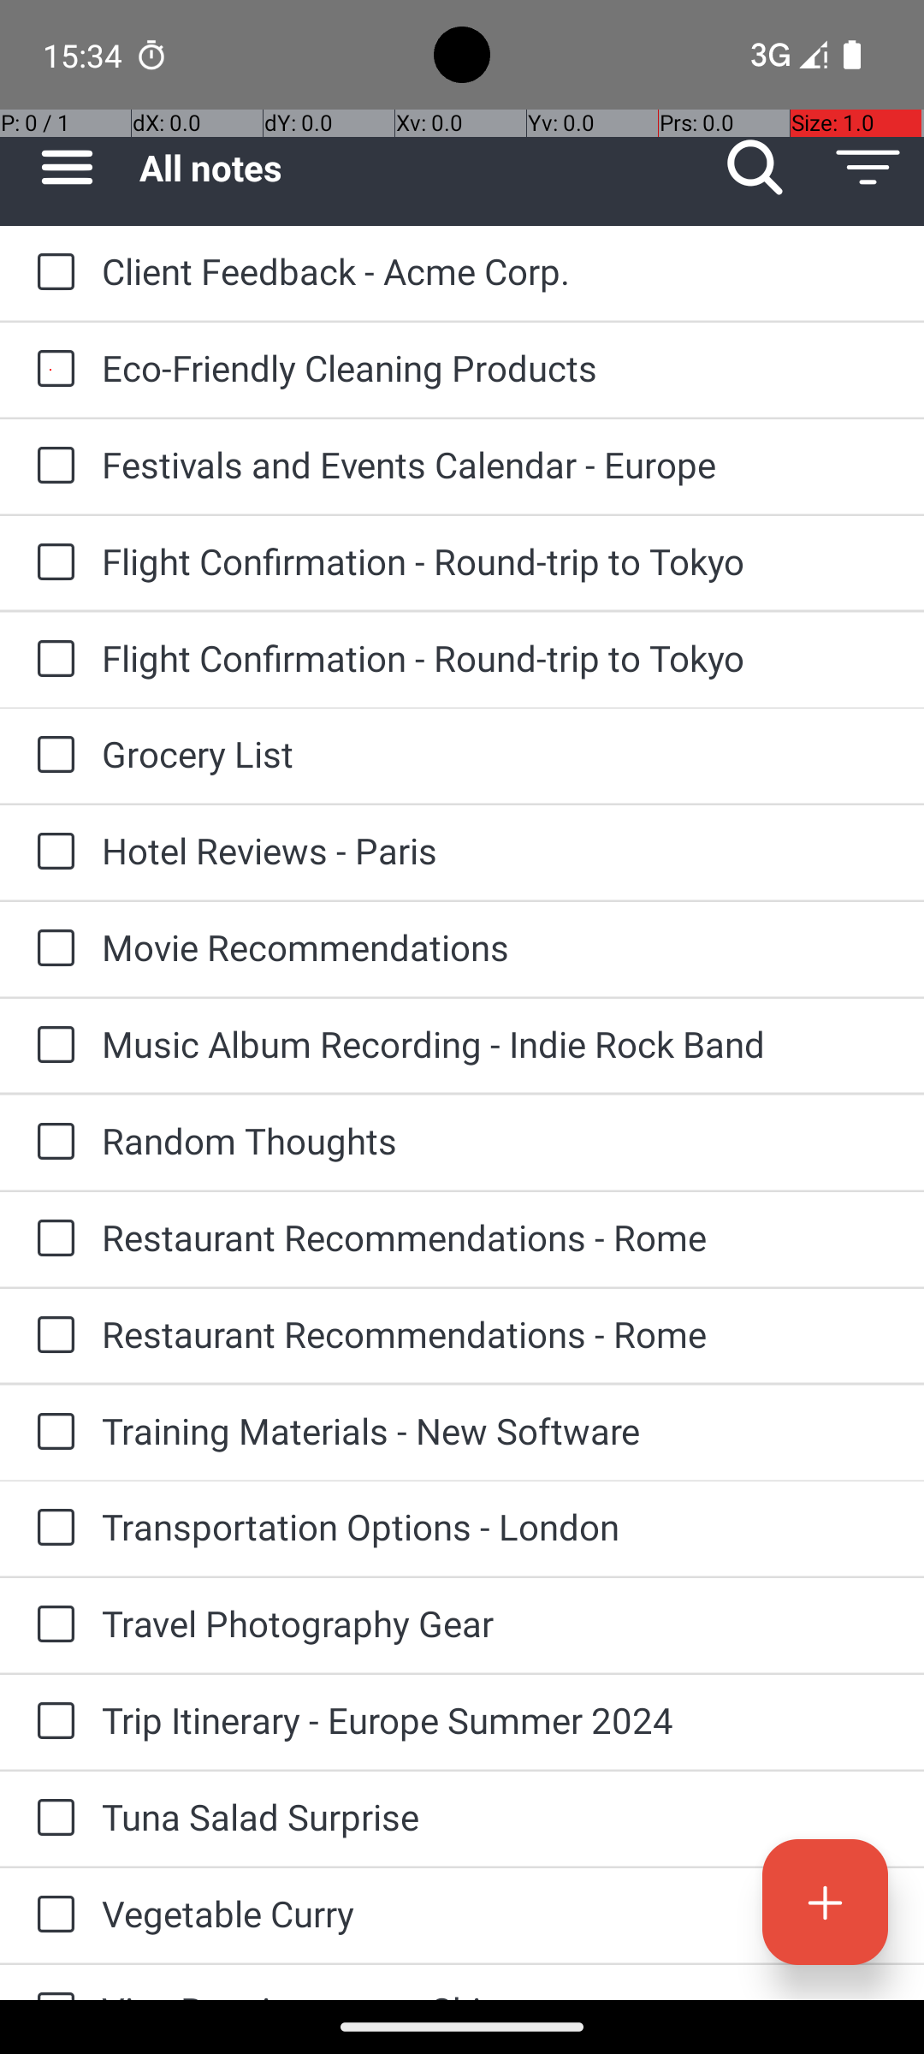 This screenshot has width=924, height=2054. Describe the element at coordinates (51, 274) in the screenshot. I see `to-do: Client Feedback - Acme Corp.` at that location.